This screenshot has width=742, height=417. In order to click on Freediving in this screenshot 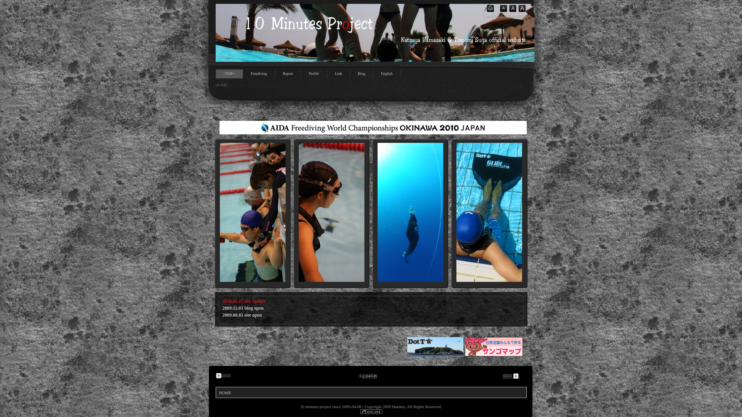, I will do `click(259, 74)`.